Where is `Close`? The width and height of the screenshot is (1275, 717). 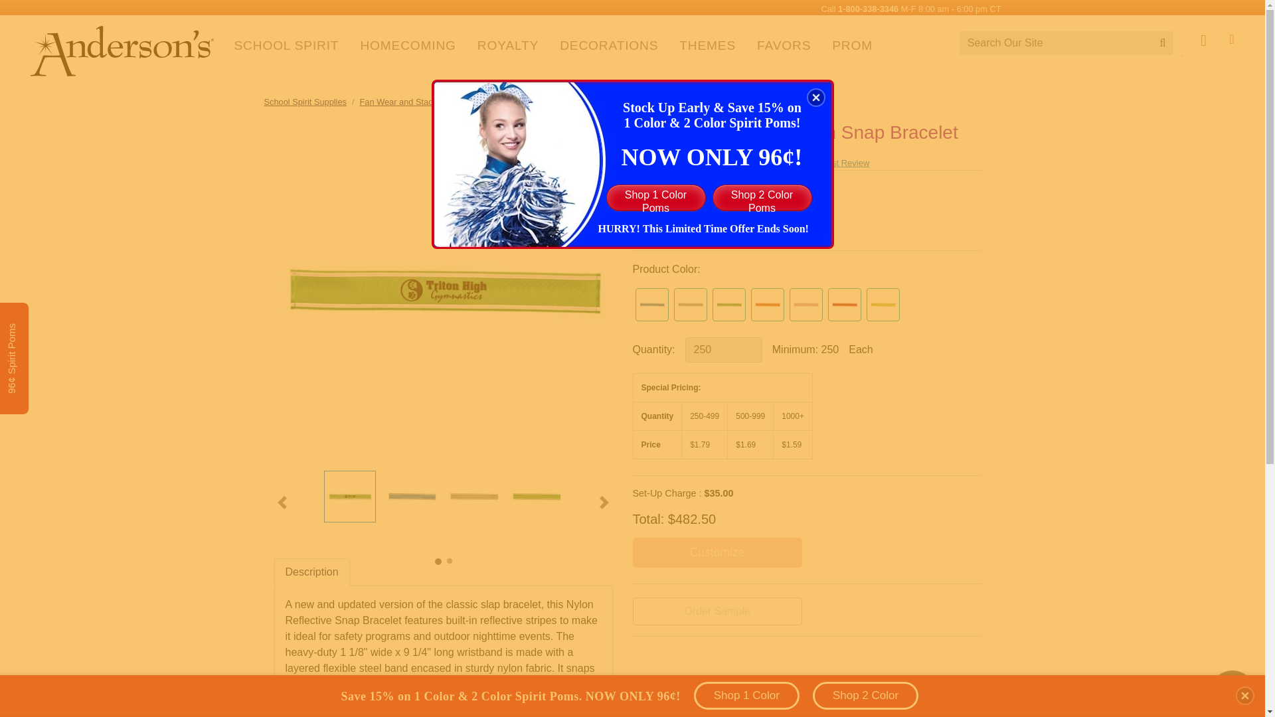
Close is located at coordinates (1244, 695).